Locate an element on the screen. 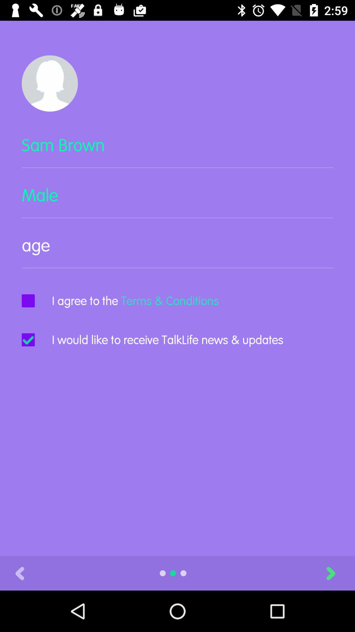 The image size is (355, 632). choose item at the bottom right corner is located at coordinates (339, 573).